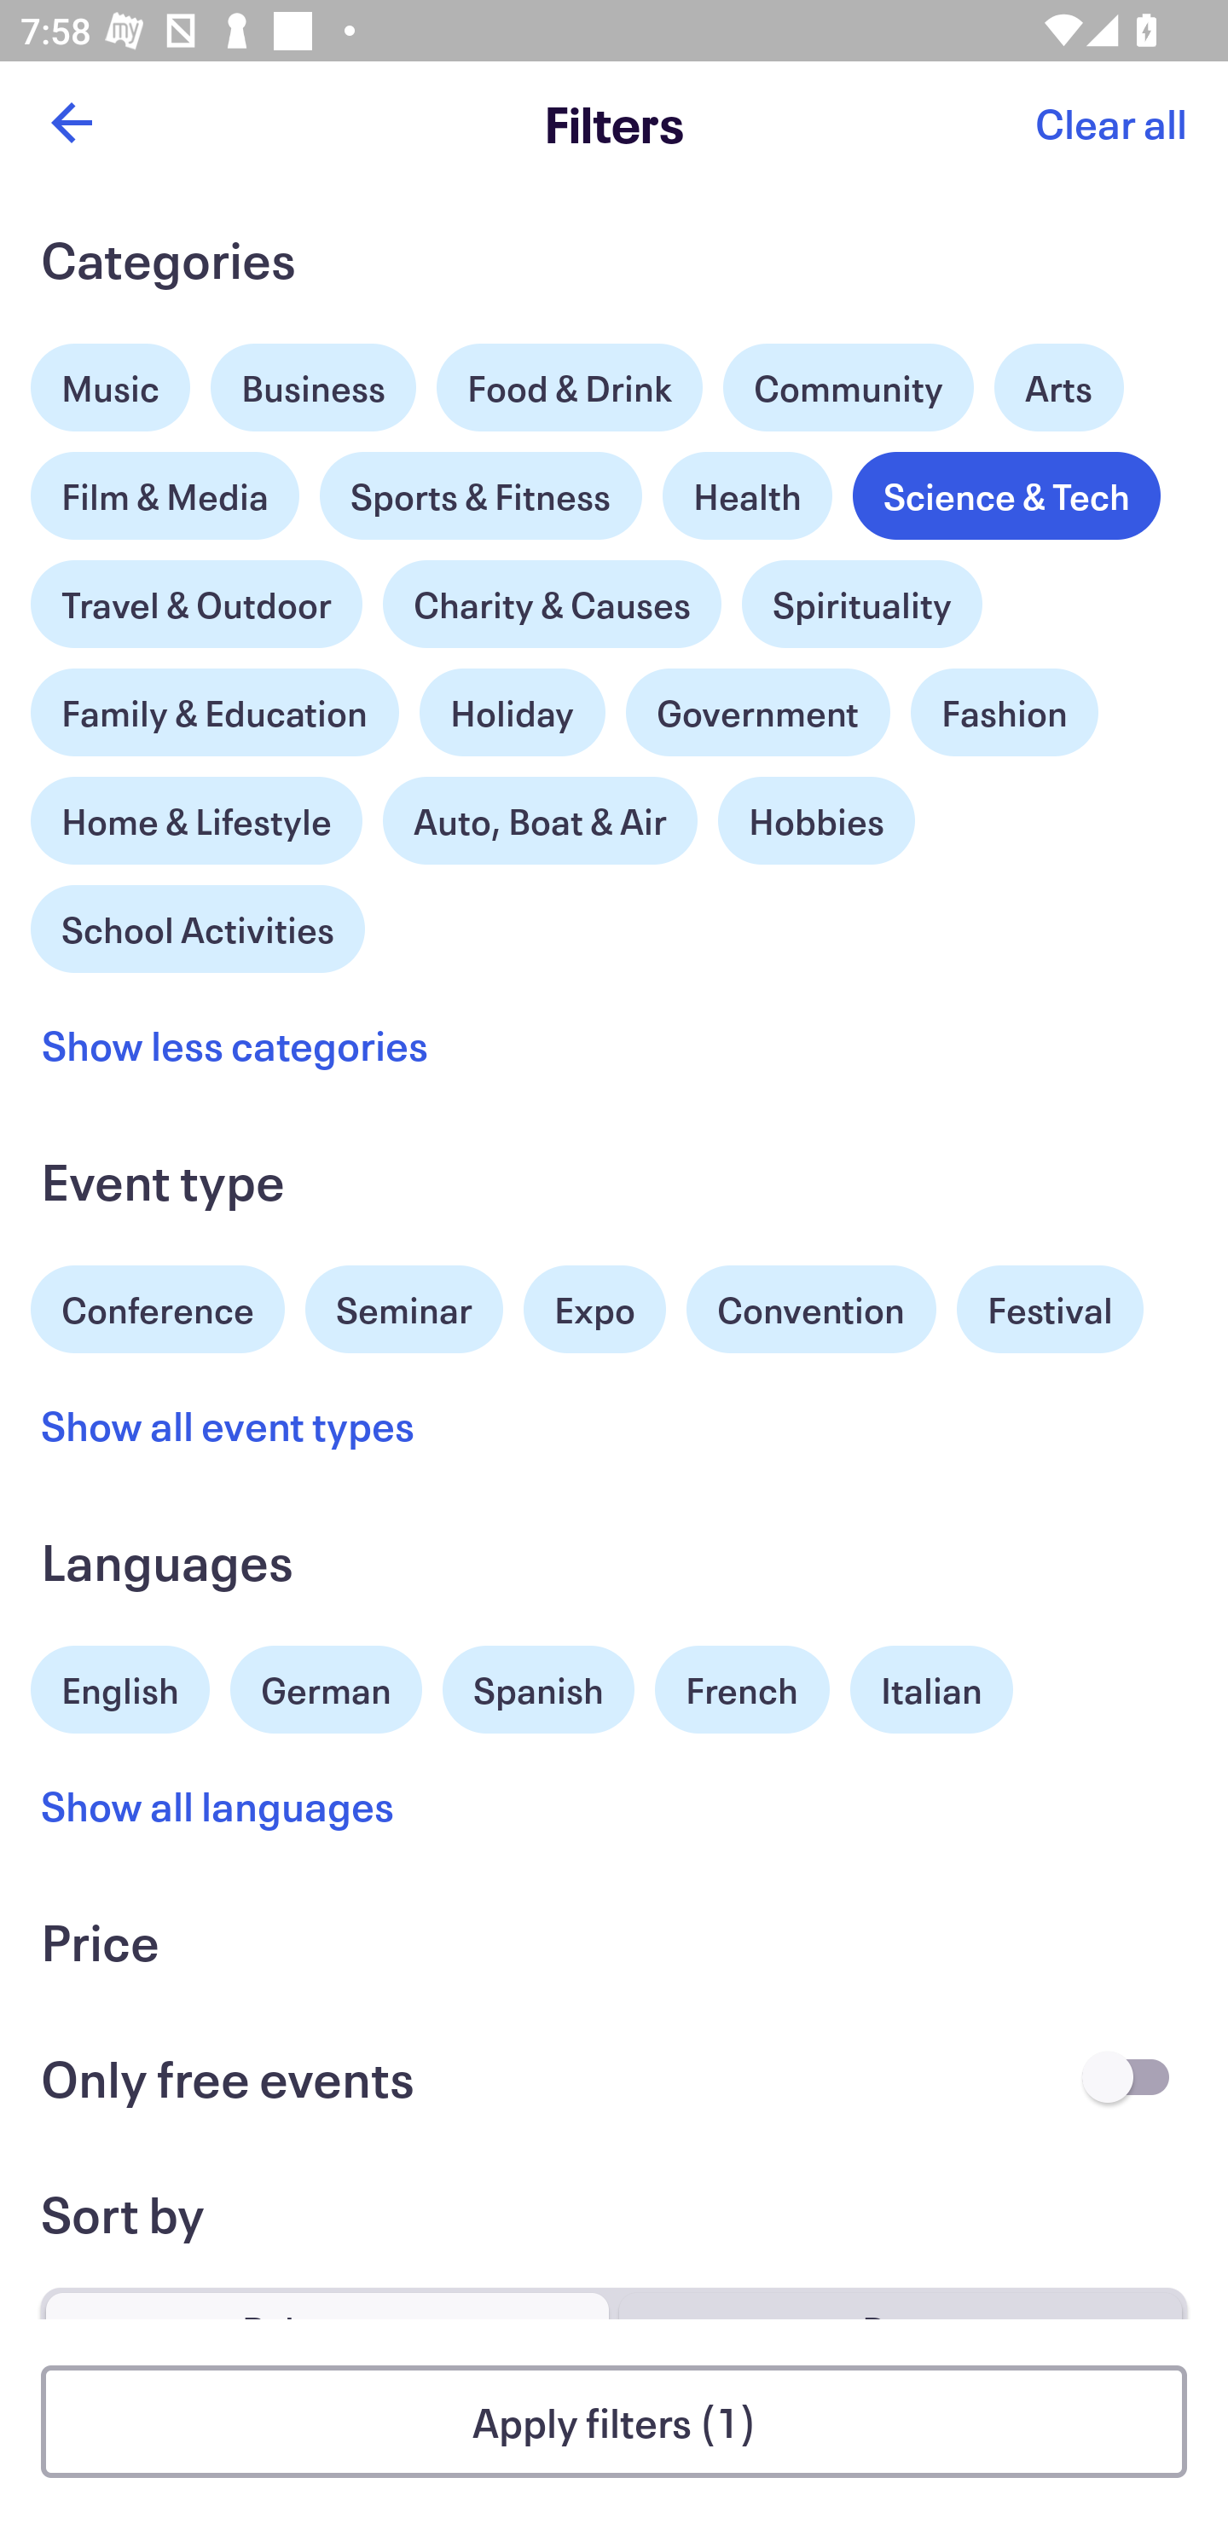 The image size is (1228, 2524). I want to click on Show all languages, so click(218, 1806).